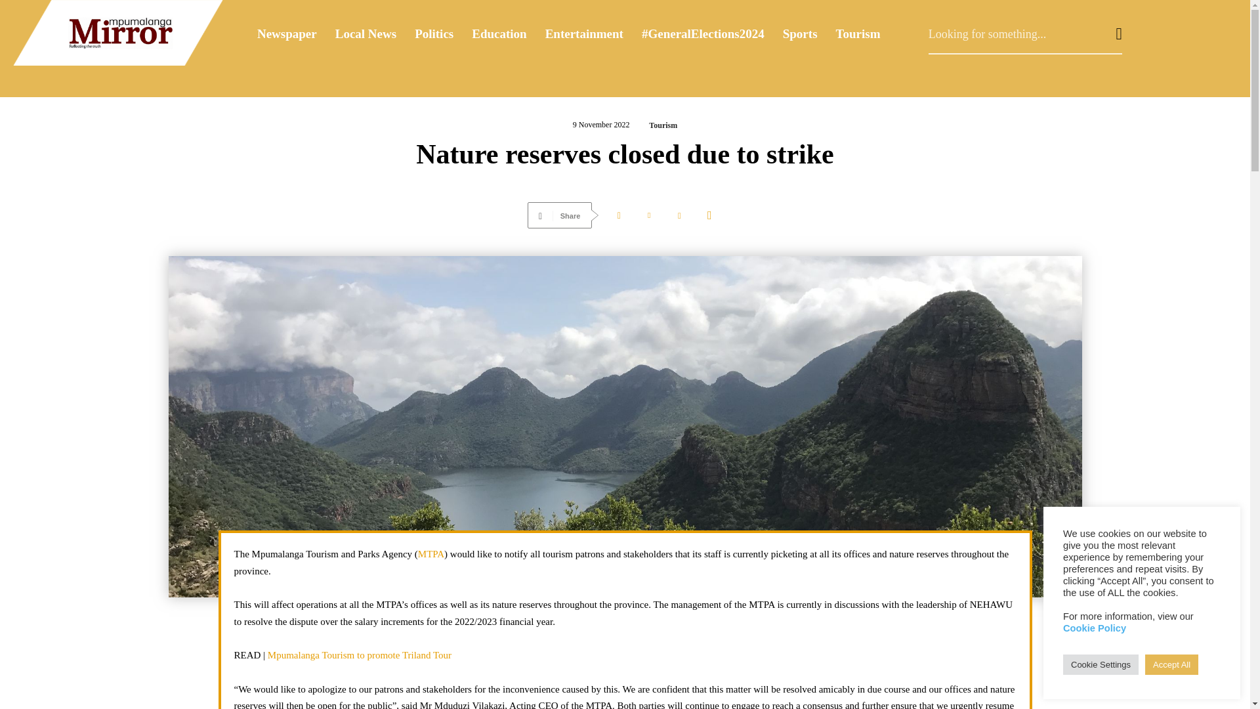  Describe the element at coordinates (431, 554) in the screenshot. I see `MTPA` at that location.